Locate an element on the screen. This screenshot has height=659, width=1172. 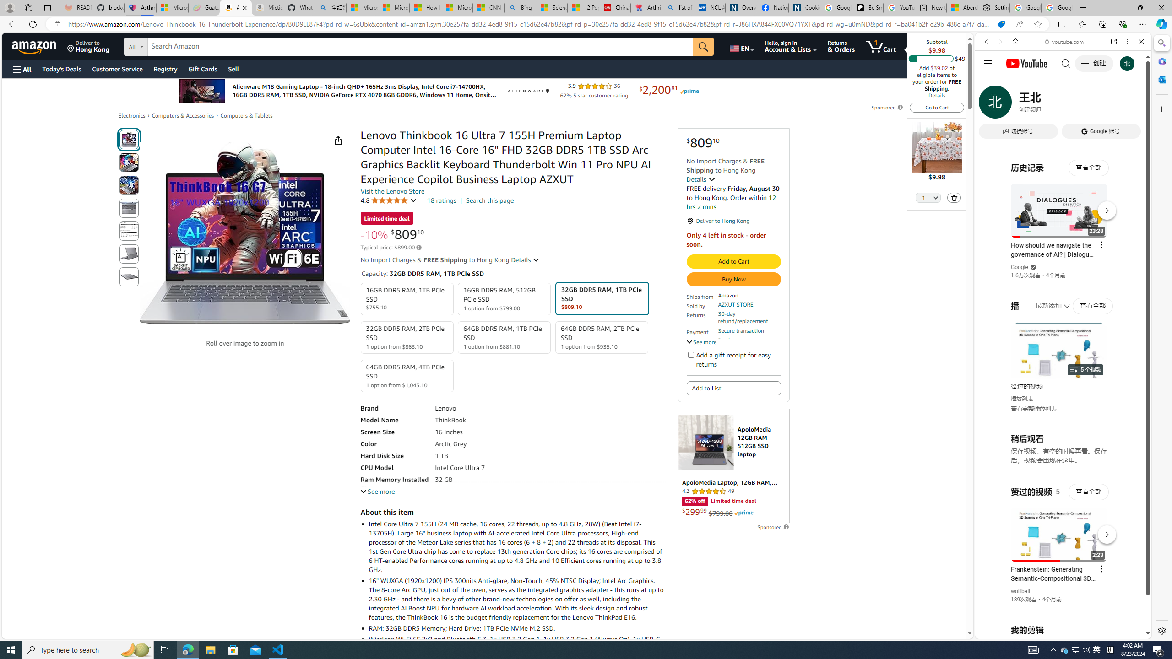
wolfball is located at coordinates (1020, 591).